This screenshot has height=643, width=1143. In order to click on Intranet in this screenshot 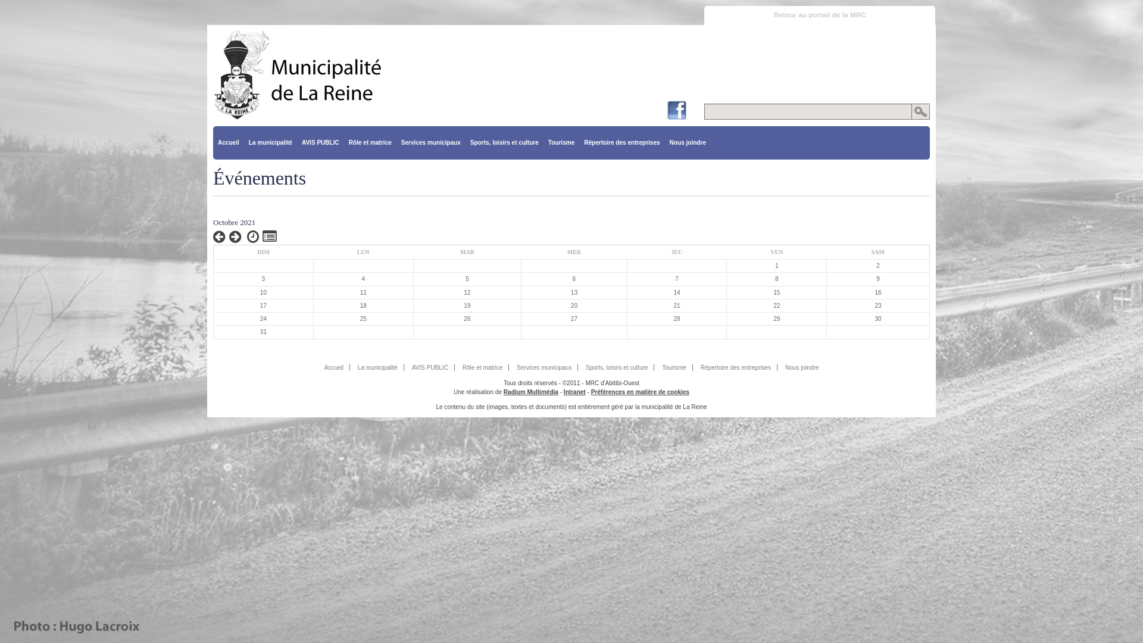, I will do `click(574, 392)`.